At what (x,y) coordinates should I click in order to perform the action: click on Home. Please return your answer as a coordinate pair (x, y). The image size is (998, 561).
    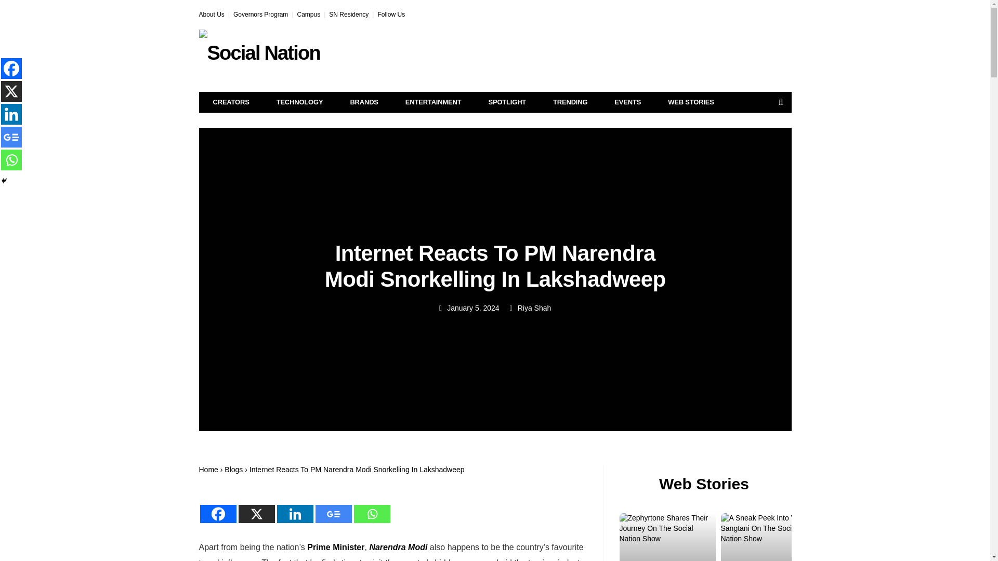
    Looking at the image, I should click on (208, 470).